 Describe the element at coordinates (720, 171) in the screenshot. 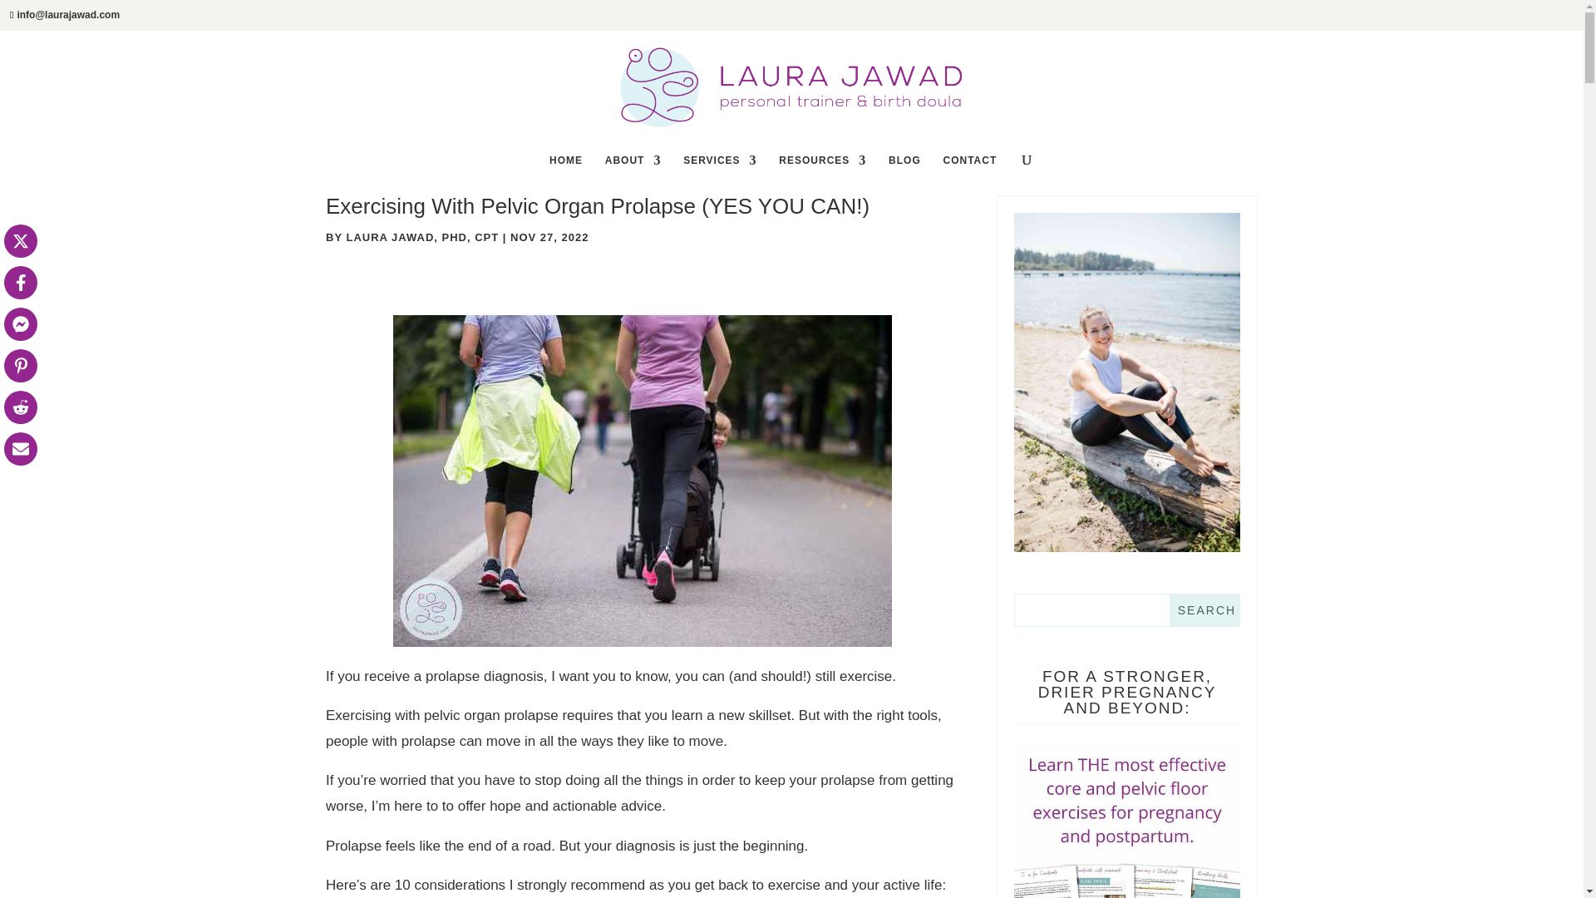

I see `SERVICES` at that location.